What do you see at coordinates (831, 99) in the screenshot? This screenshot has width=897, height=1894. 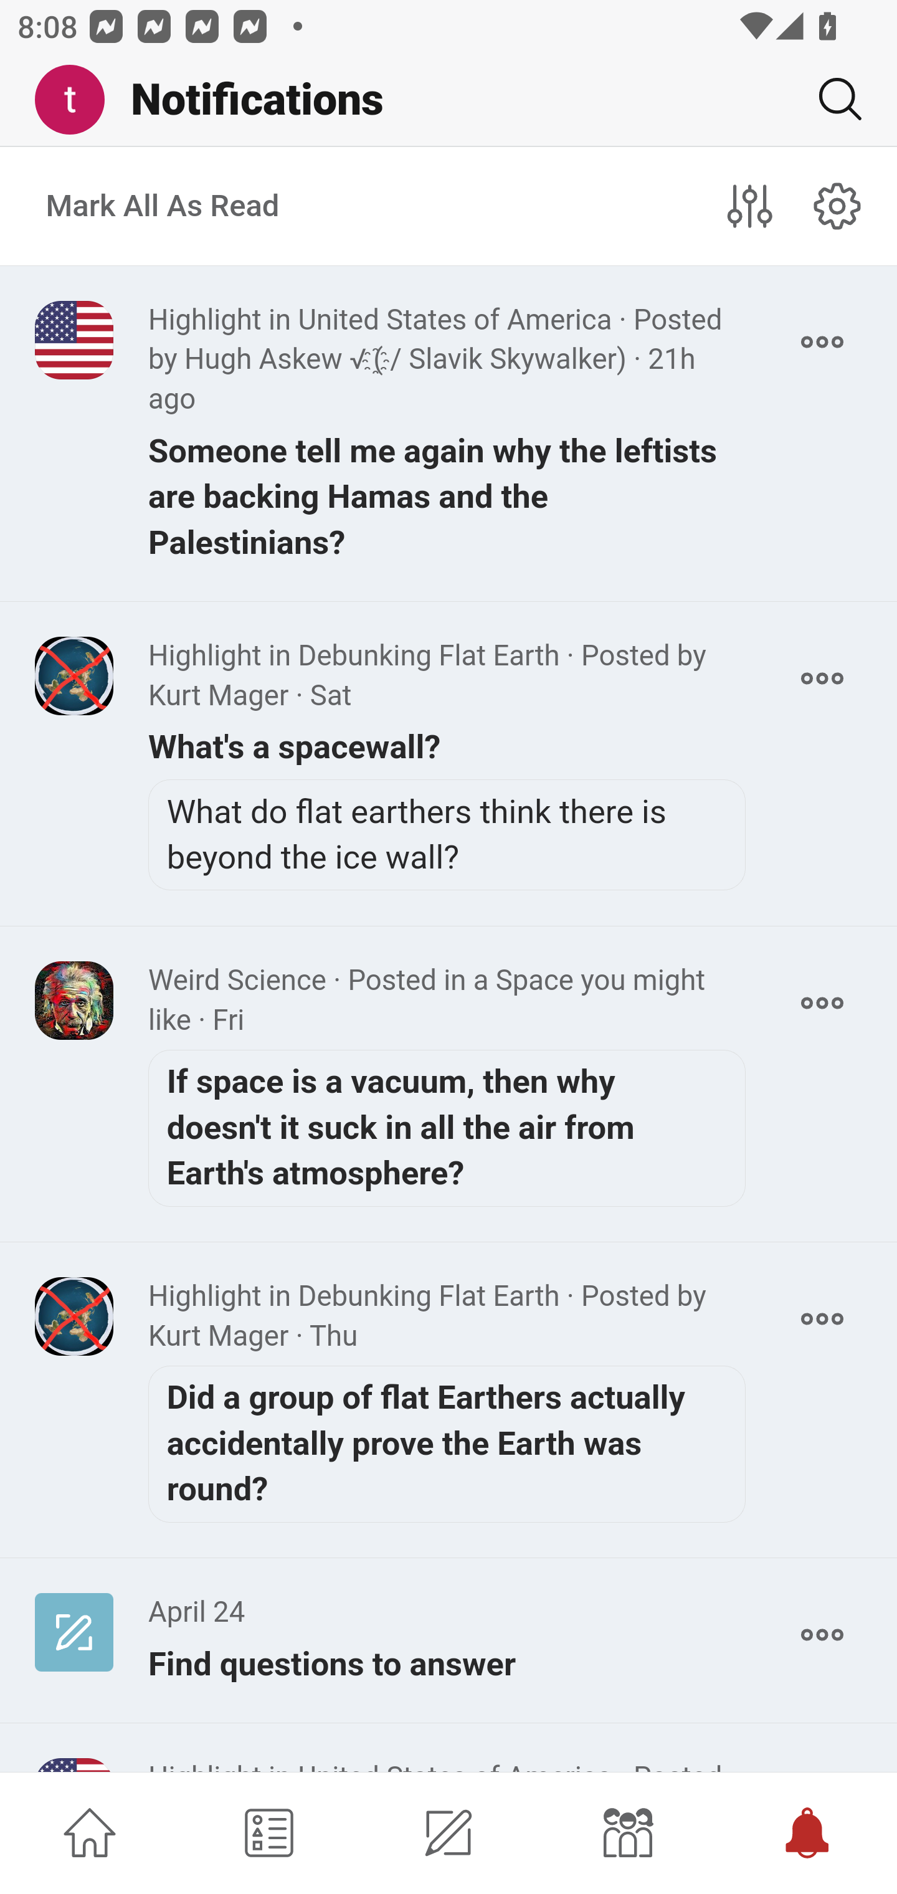 I see `Search` at bounding box center [831, 99].